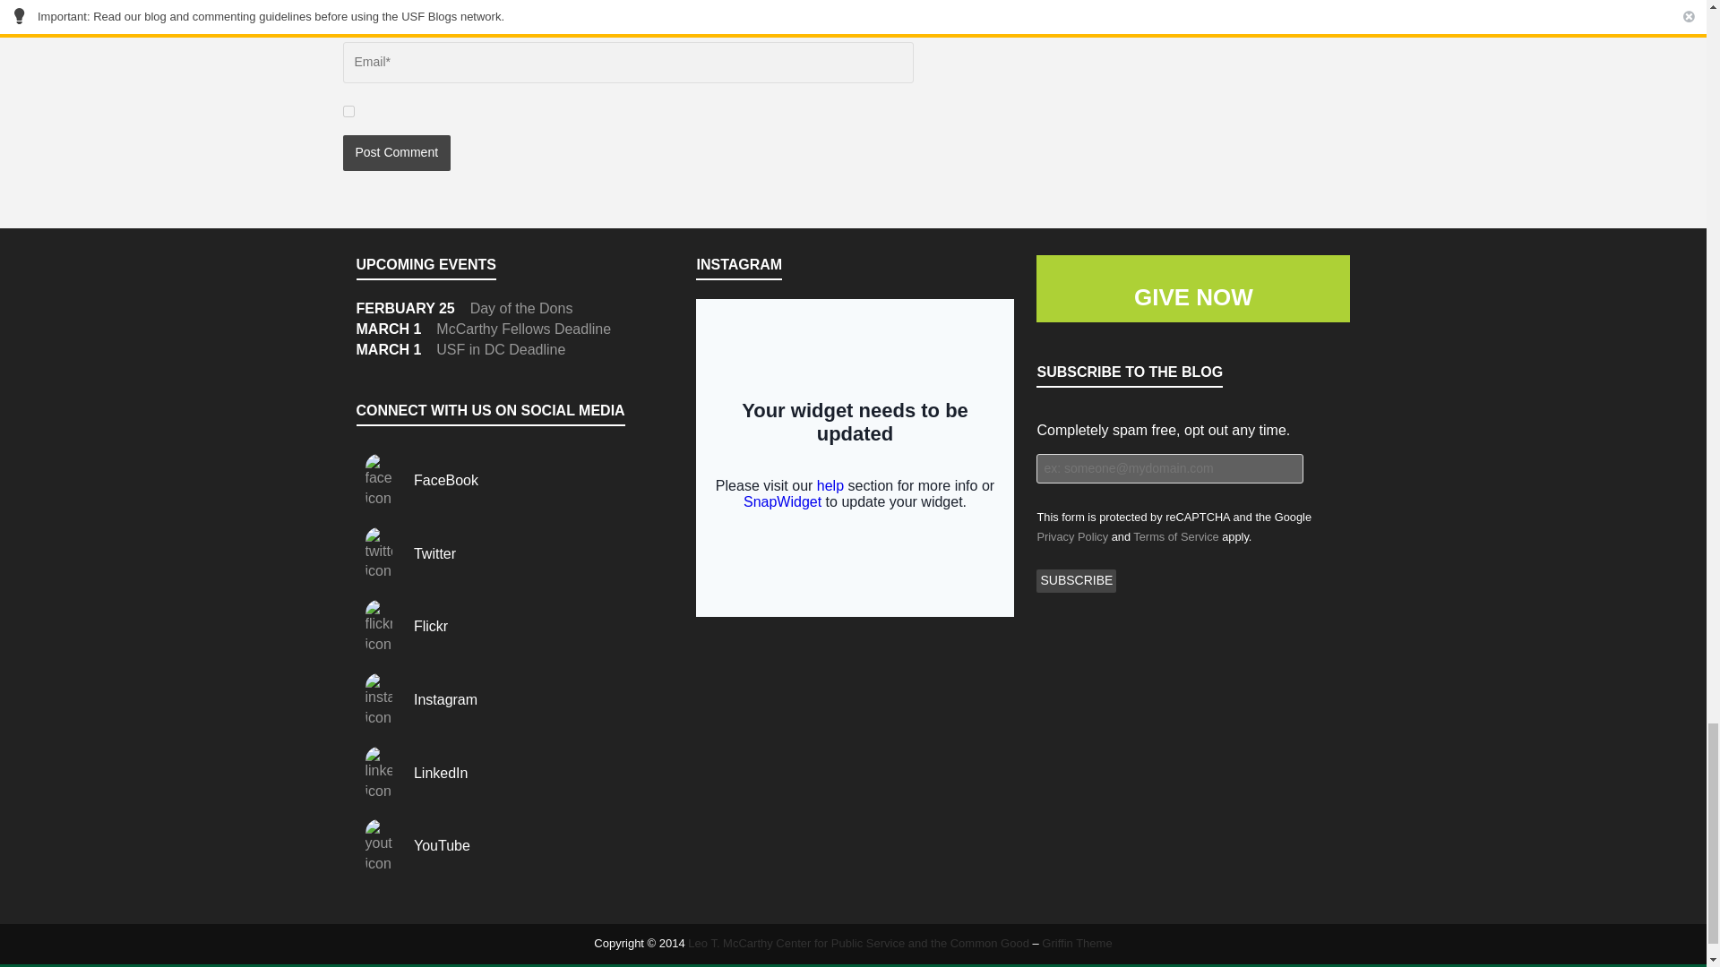  What do you see at coordinates (501, 349) in the screenshot?
I see `USF in DC Deadline` at bounding box center [501, 349].